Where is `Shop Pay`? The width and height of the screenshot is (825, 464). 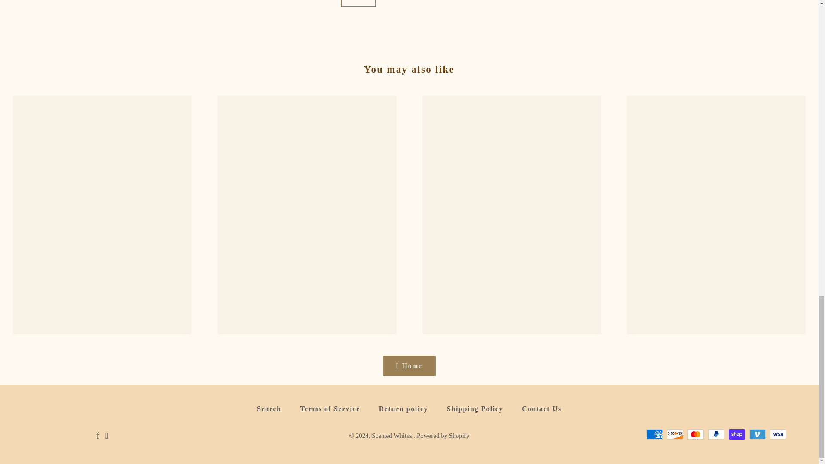 Shop Pay is located at coordinates (736, 434).